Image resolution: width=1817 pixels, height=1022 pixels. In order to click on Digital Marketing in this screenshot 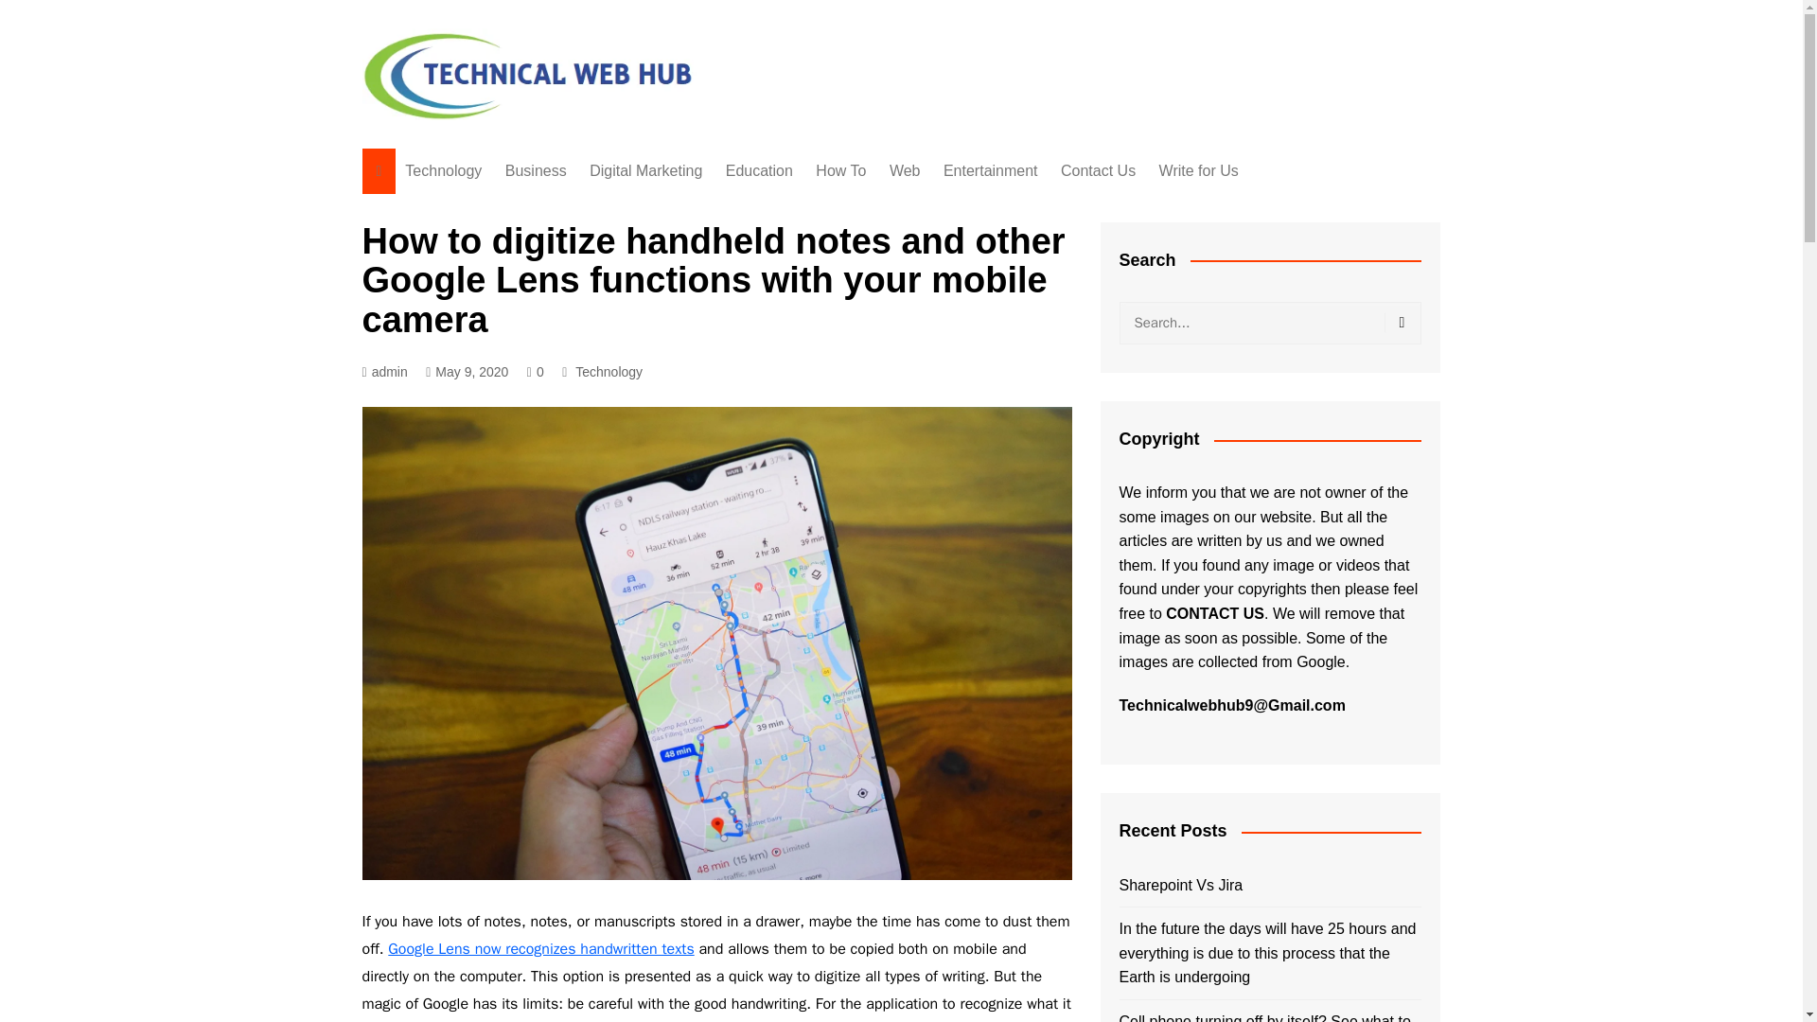, I will do `click(645, 170)`.